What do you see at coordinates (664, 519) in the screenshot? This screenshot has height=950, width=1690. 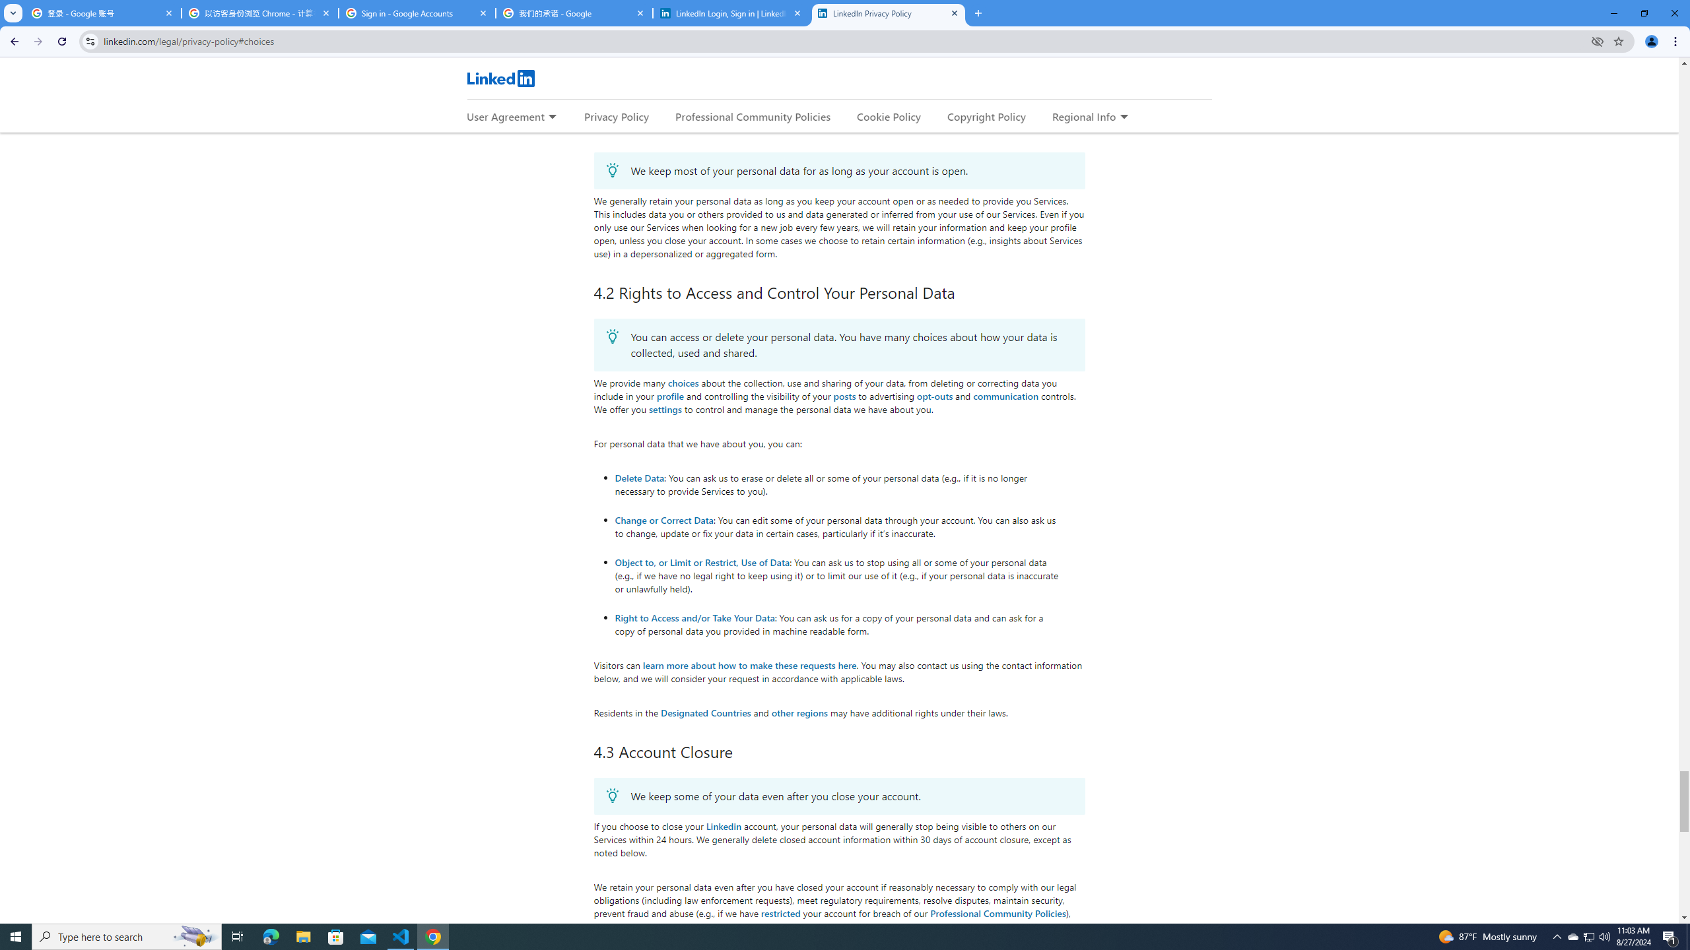 I see `Change or Correct Data` at bounding box center [664, 519].